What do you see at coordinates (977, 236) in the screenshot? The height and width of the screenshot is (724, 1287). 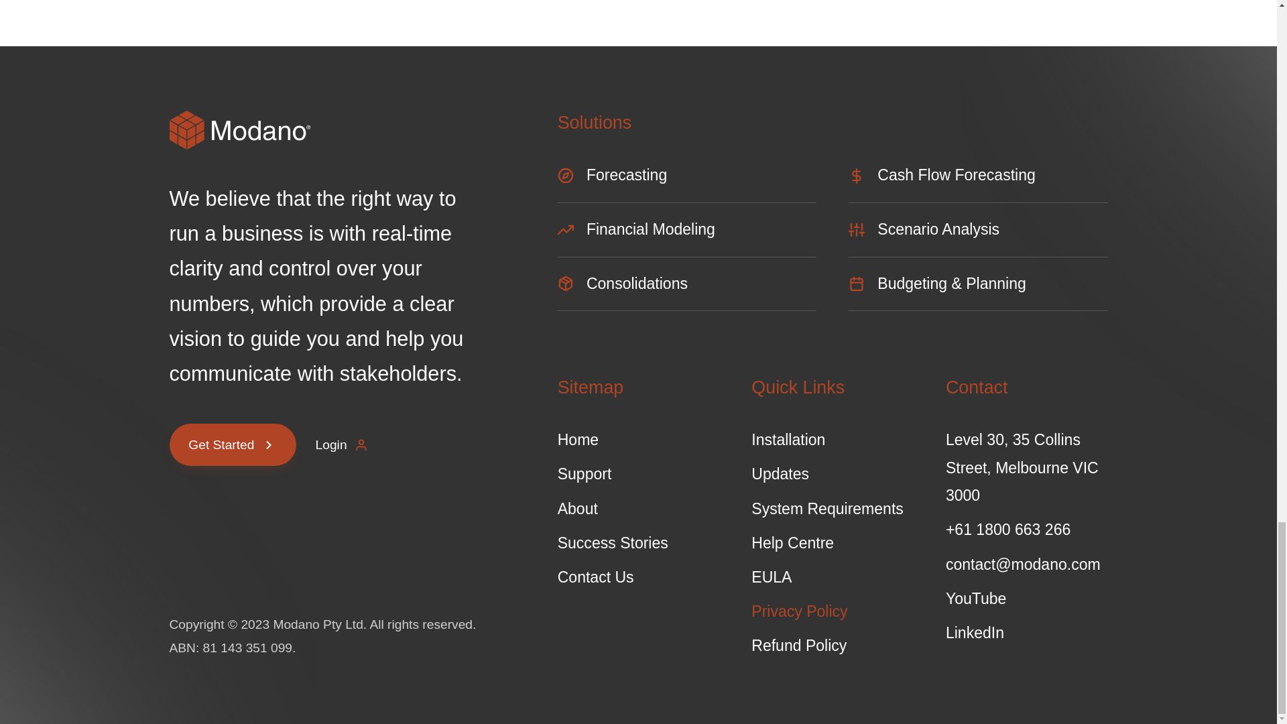 I see `Scenario Analysis` at bounding box center [977, 236].